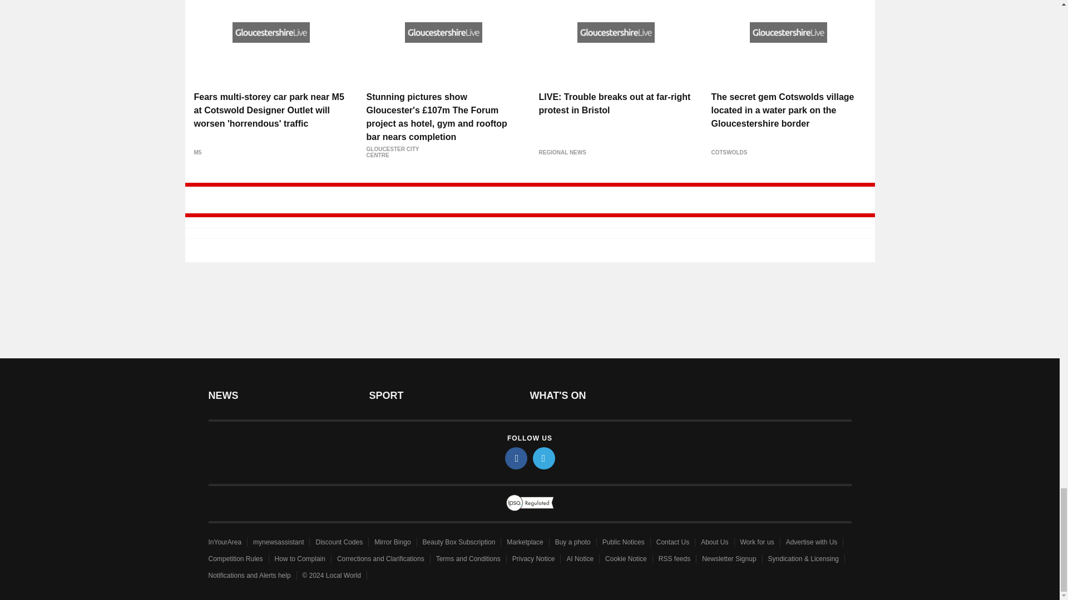 The height and width of the screenshot is (600, 1068). I want to click on twitter, so click(544, 458).